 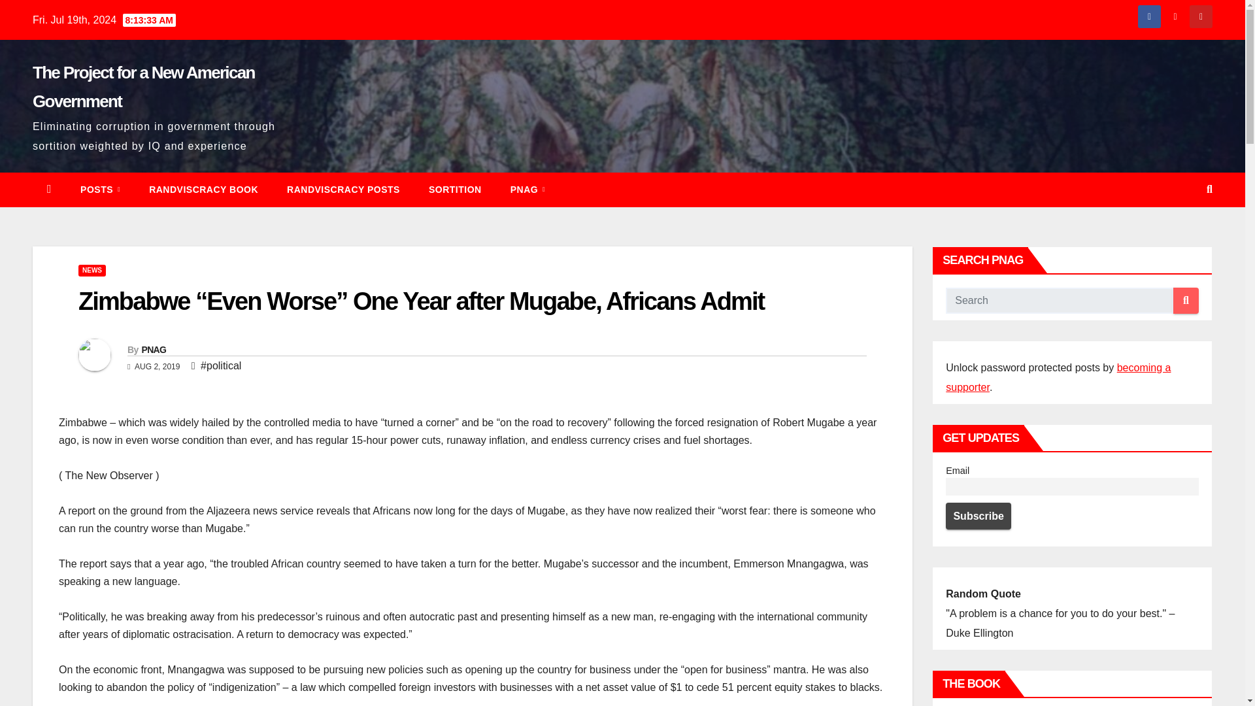 I want to click on PNAG, so click(x=153, y=350).